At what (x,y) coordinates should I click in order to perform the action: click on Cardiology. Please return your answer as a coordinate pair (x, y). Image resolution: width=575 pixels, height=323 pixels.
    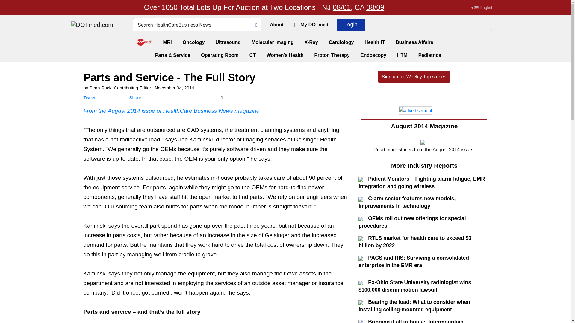
    Looking at the image, I should click on (341, 42).